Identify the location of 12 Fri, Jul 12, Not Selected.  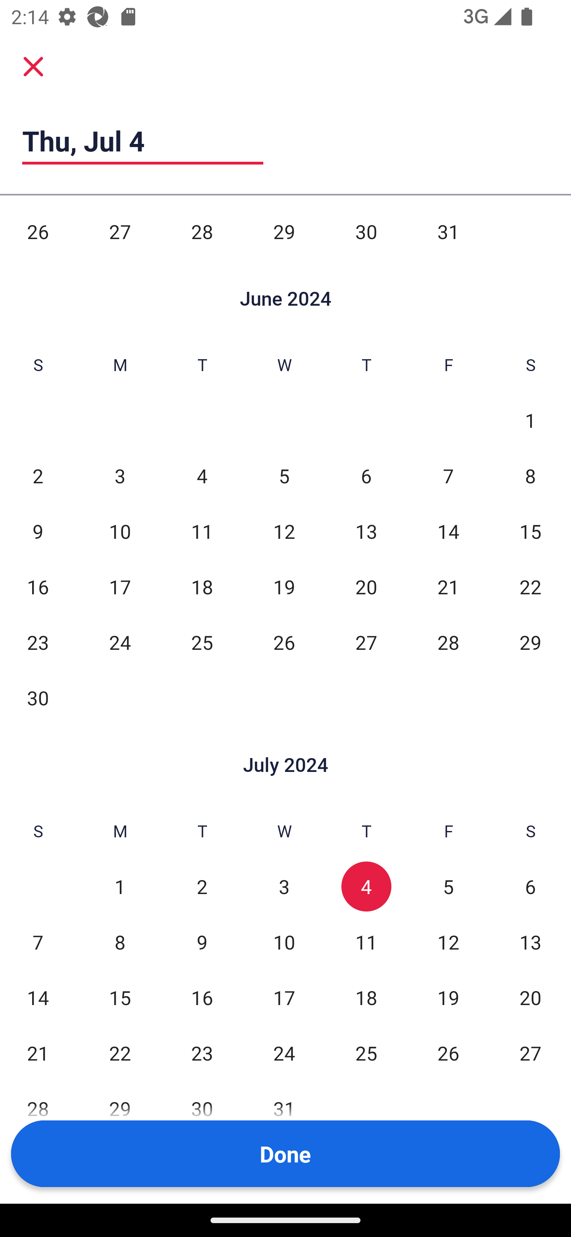
(448, 942).